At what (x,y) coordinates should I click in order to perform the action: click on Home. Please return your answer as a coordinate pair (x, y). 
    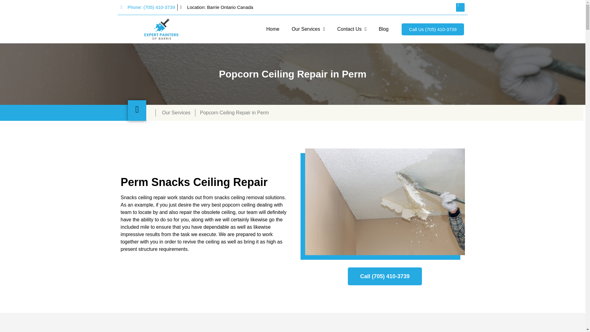
    Looking at the image, I should click on (273, 29).